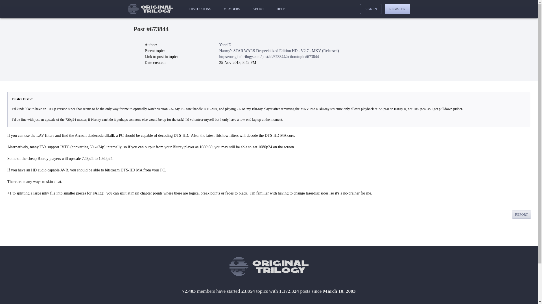  What do you see at coordinates (231, 9) in the screenshot?
I see `MEMBERS` at bounding box center [231, 9].